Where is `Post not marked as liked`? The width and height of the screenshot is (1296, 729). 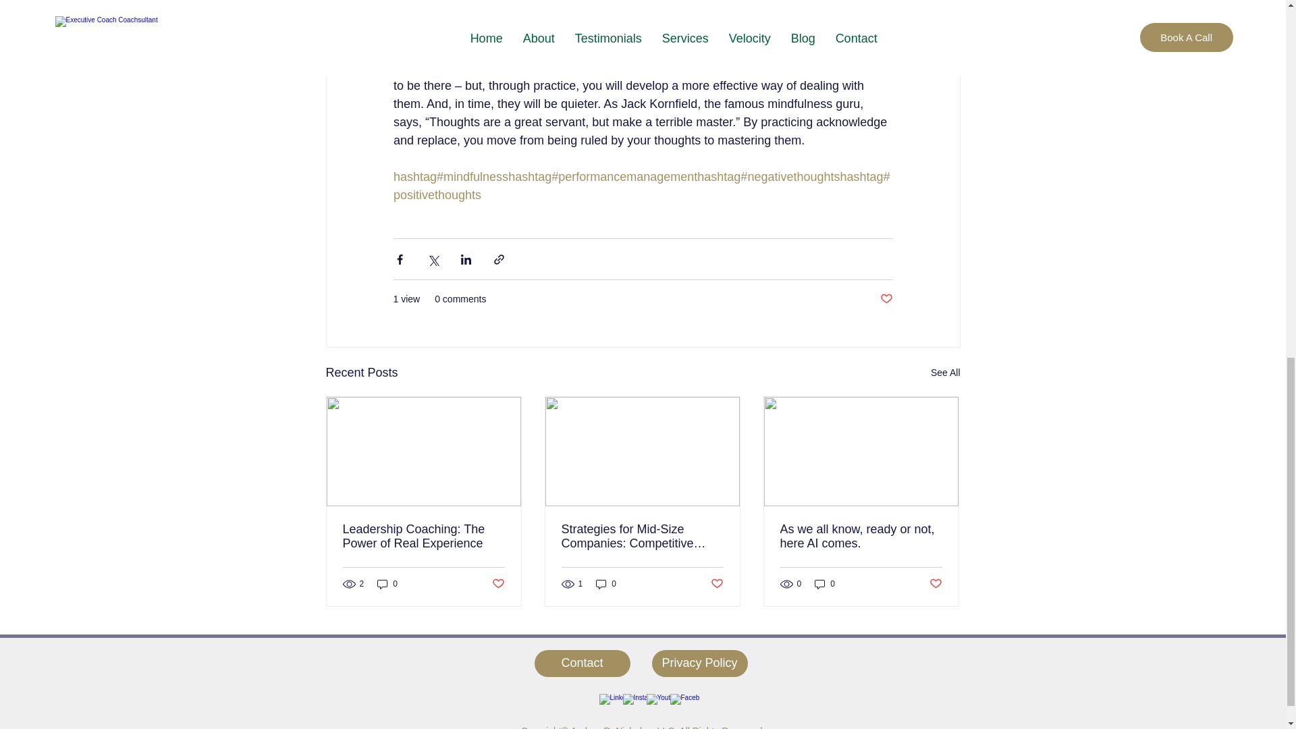 Post not marked as liked is located at coordinates (886, 299).